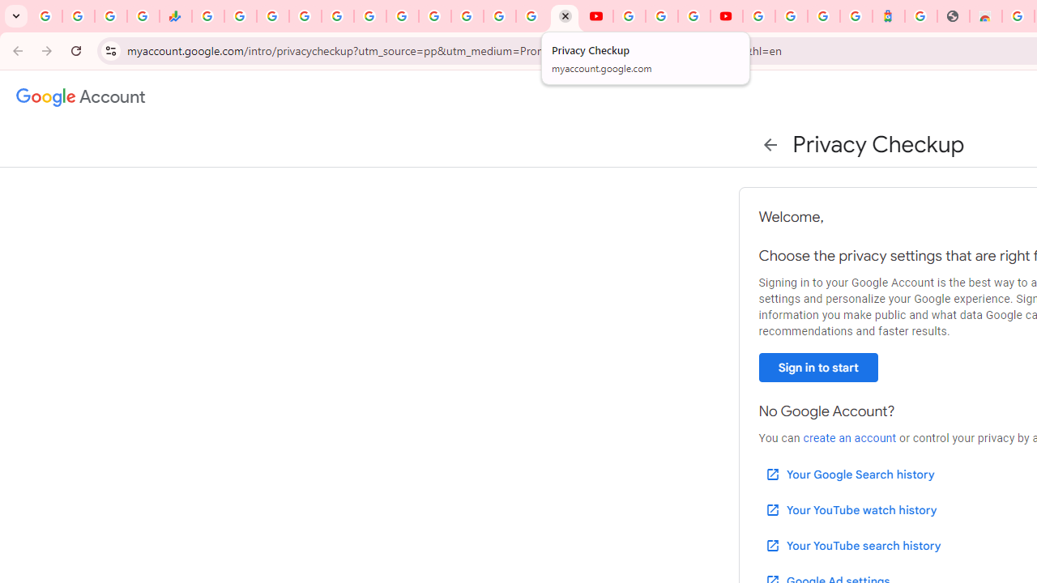 Image resolution: width=1037 pixels, height=583 pixels. Describe the element at coordinates (726, 16) in the screenshot. I see `Content Creator Programs & Opportunities - YouTube Creators` at that location.